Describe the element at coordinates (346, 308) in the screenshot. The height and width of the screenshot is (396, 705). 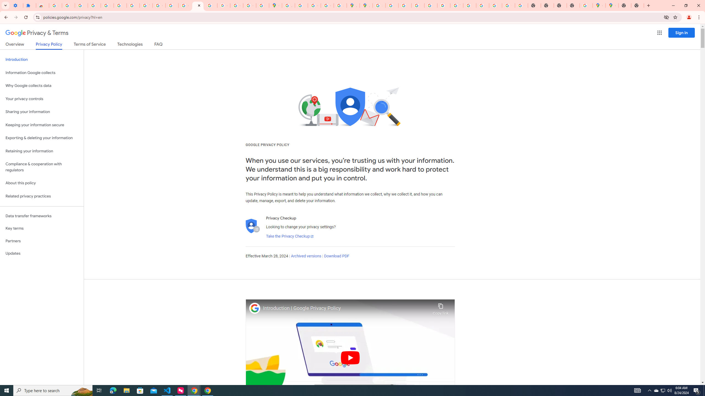
I see `Introduction | Google Privacy Policy` at that location.